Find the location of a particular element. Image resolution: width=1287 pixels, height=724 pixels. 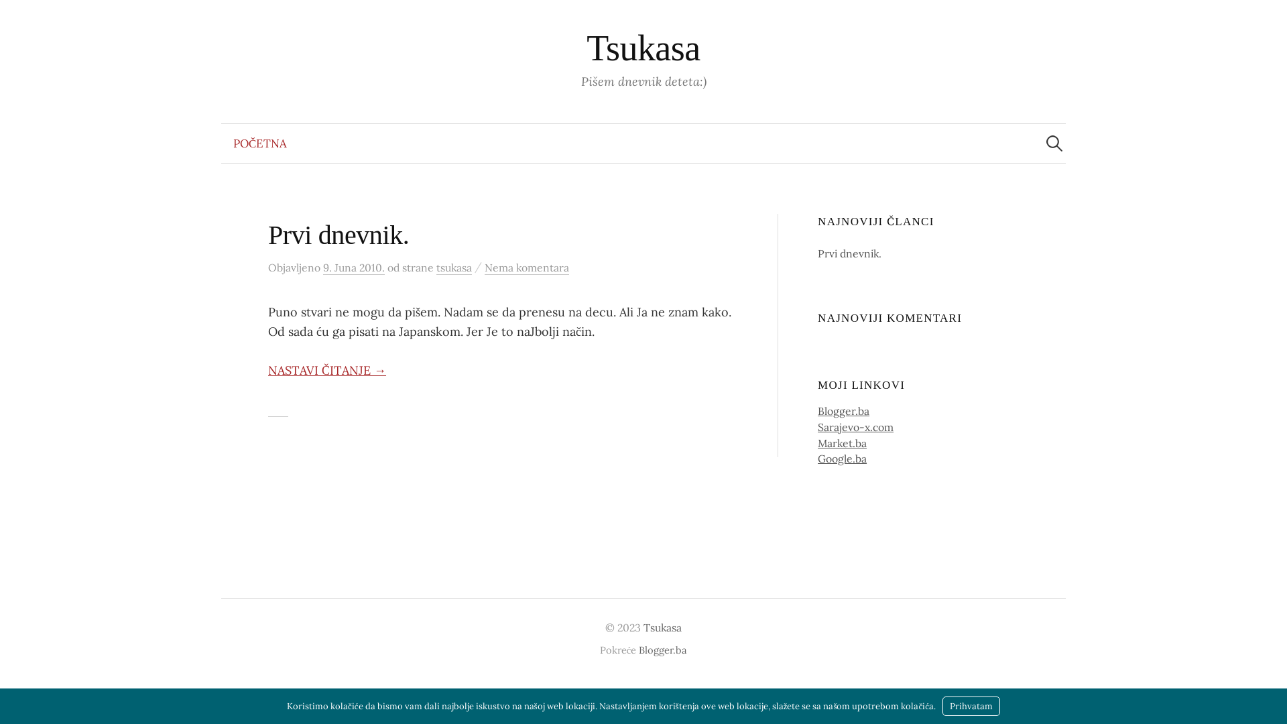

Google.ba is located at coordinates (842, 459).